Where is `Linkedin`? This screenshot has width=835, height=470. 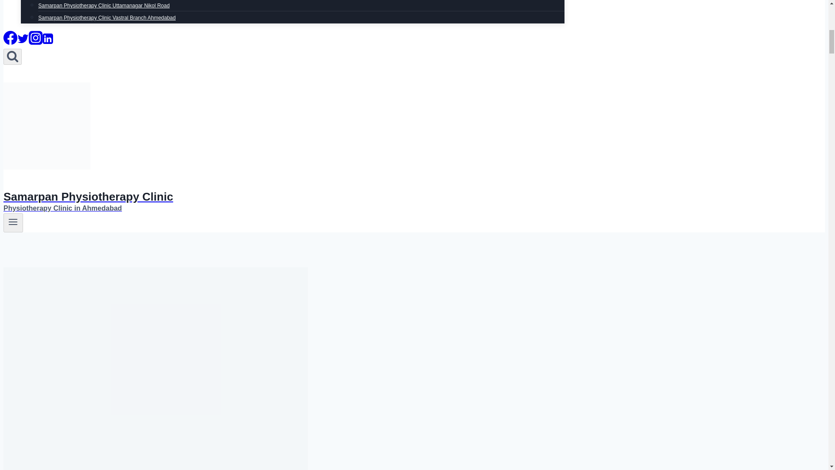
Linkedin is located at coordinates (48, 42).